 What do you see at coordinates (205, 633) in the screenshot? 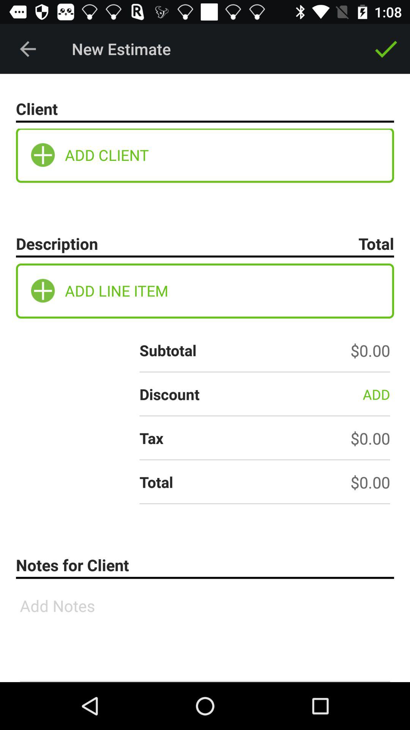
I see `press the icon below notes for client` at bounding box center [205, 633].